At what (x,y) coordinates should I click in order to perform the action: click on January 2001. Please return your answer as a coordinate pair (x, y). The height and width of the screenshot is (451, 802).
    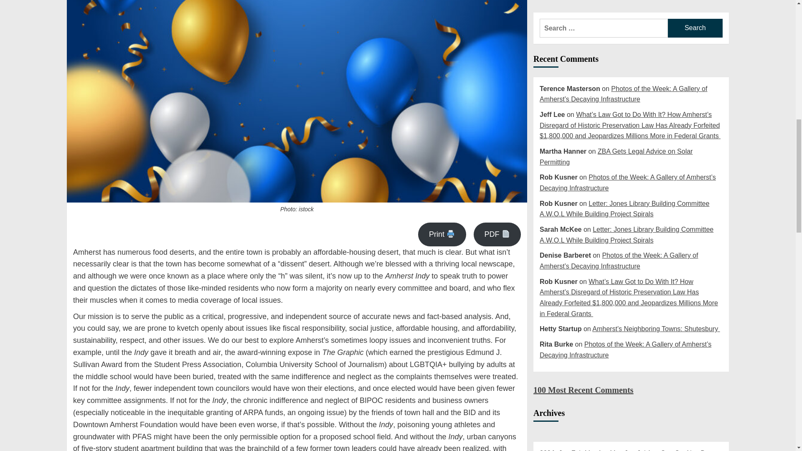
    Looking at the image, I should click on (564, 123).